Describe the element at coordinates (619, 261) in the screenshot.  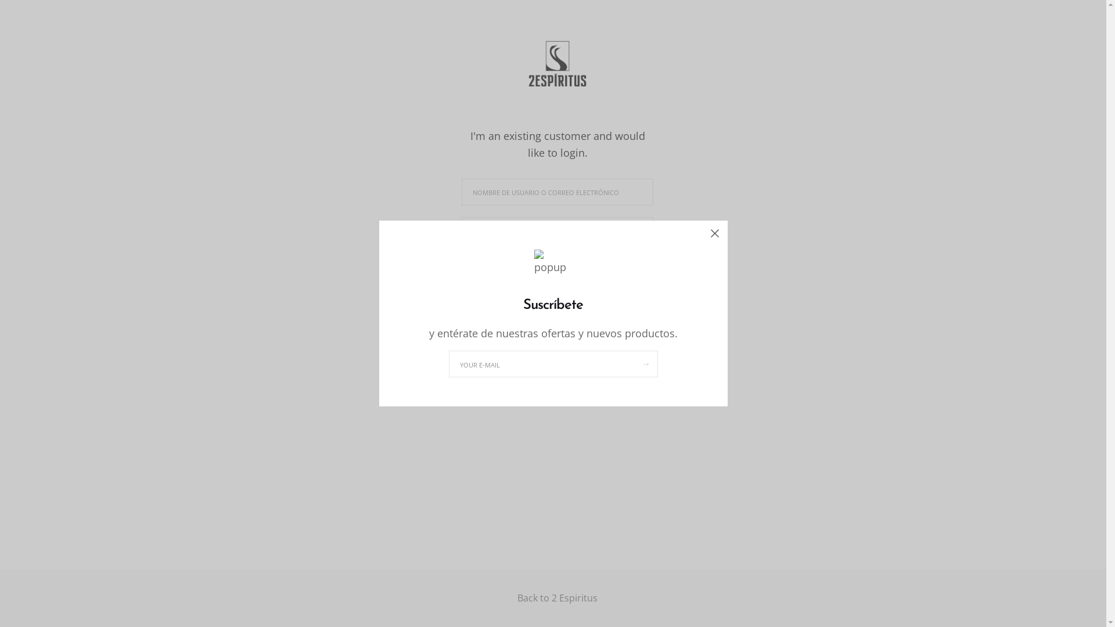
I see `Lost Password?` at that location.